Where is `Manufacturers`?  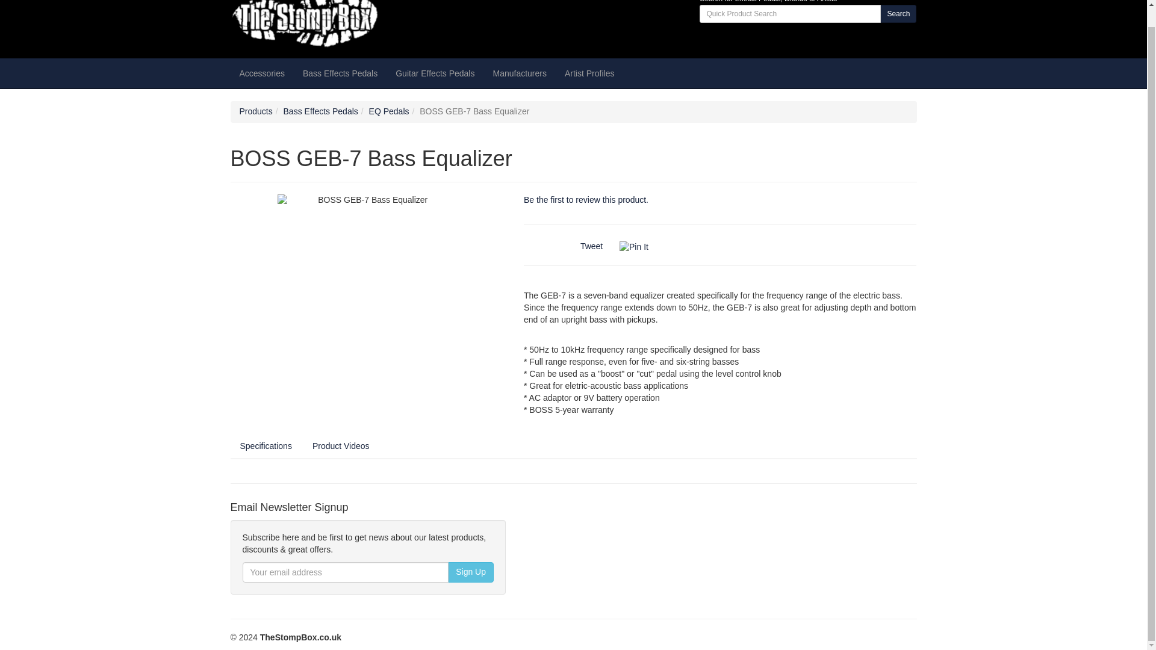 Manufacturers is located at coordinates (519, 73).